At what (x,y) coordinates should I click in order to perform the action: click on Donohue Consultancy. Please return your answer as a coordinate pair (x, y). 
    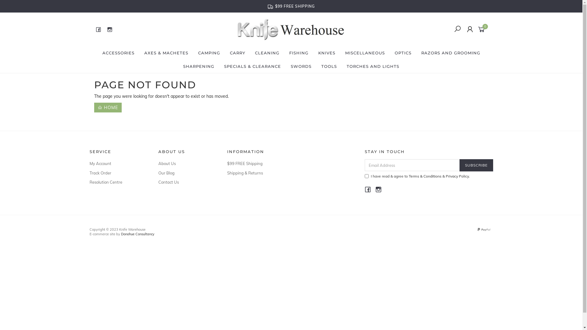
    Looking at the image, I should click on (138, 234).